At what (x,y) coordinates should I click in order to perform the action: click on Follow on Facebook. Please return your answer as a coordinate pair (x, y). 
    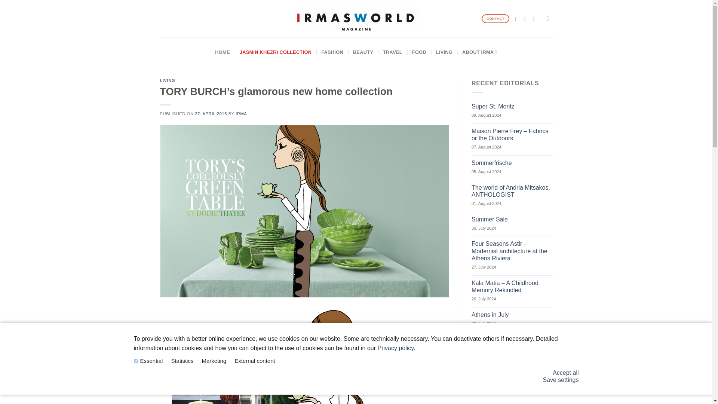
    Looking at the image, I should click on (517, 19).